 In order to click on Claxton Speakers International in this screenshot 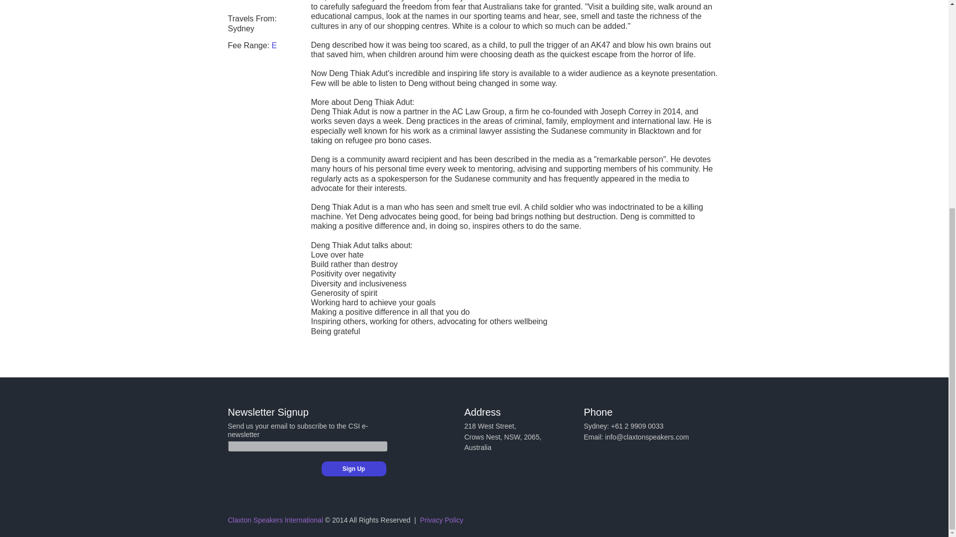, I will do `click(275, 520)`.